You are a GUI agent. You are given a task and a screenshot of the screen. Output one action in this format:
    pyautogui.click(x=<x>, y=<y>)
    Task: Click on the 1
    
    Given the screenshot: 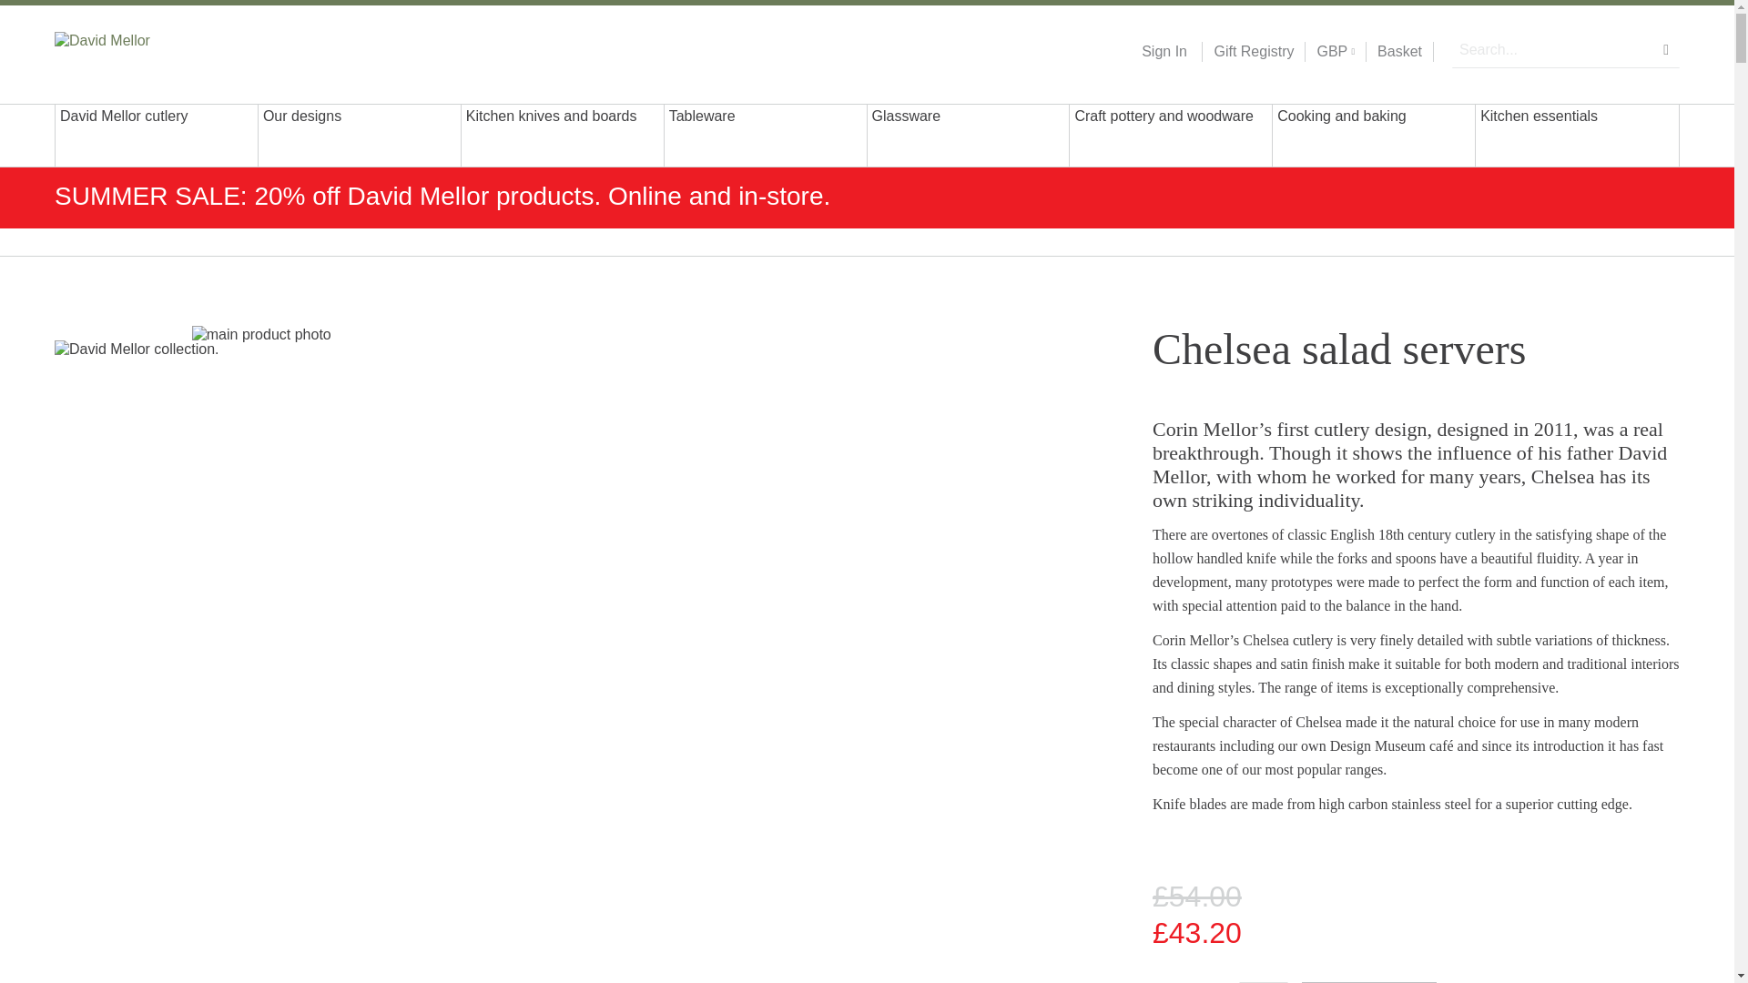 What is the action you would take?
    pyautogui.click(x=1264, y=982)
    